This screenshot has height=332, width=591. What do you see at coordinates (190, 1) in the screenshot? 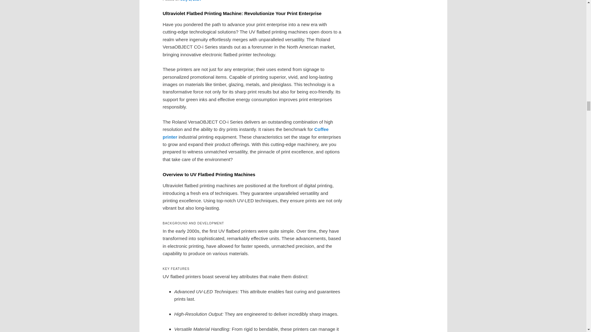
I see `July 2, 2024` at bounding box center [190, 1].